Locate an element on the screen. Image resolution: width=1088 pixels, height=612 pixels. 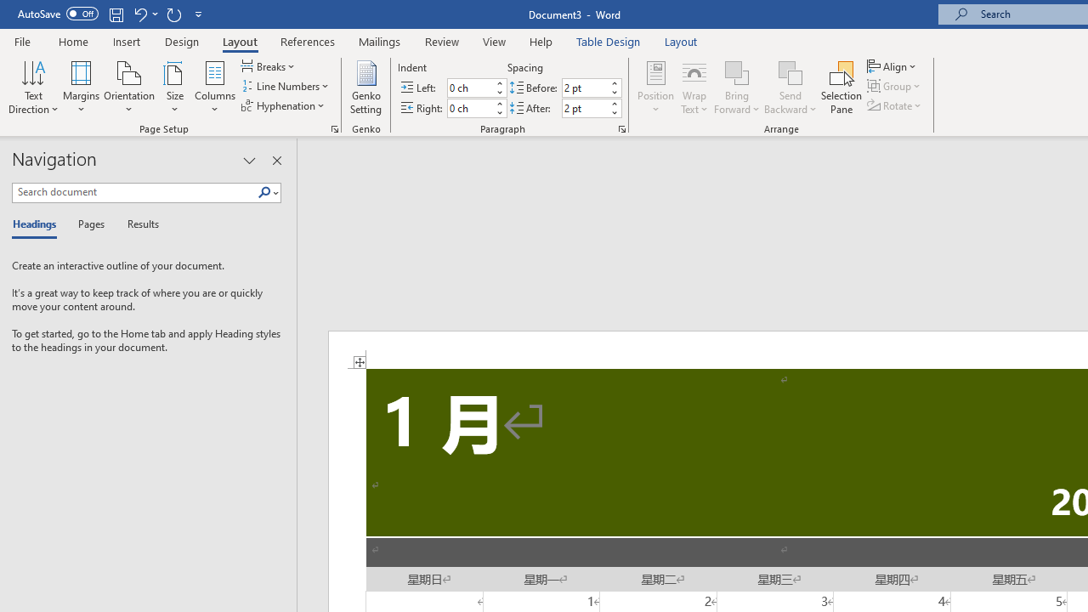
Spacing Before is located at coordinates (585, 88).